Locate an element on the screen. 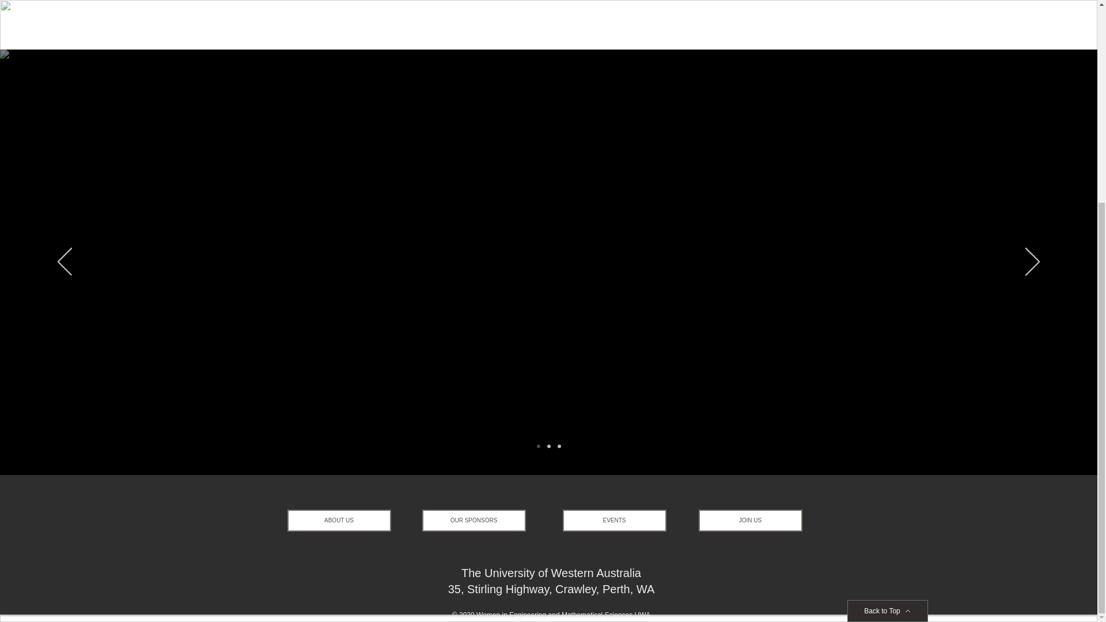 The image size is (1106, 622). ABOUT US is located at coordinates (338, 521).